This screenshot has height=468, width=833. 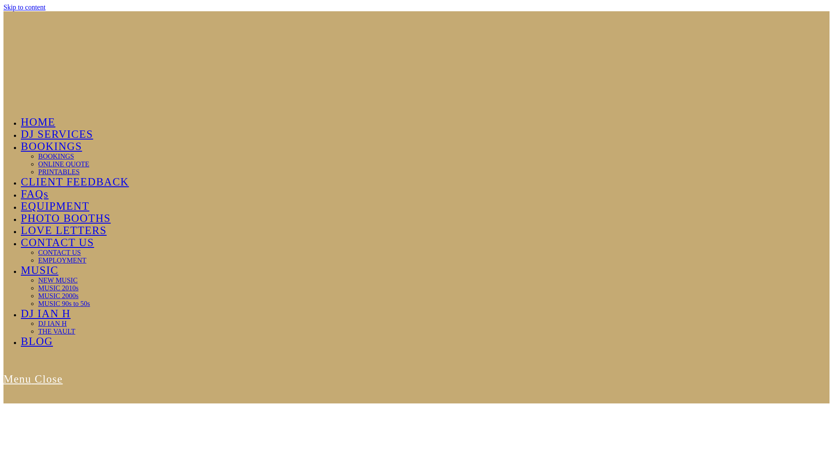 I want to click on FAQs, so click(x=35, y=194).